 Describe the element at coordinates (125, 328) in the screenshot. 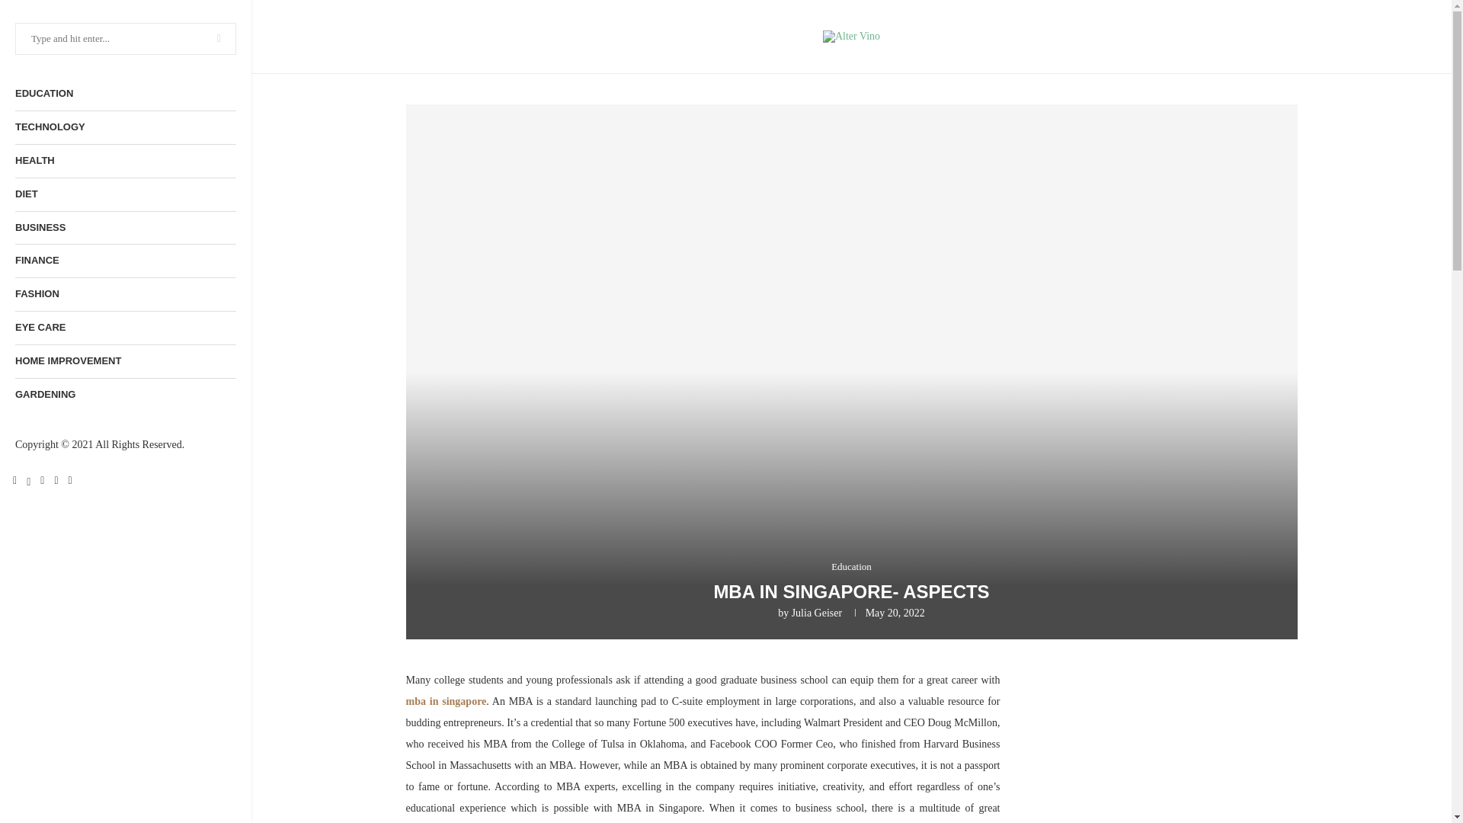

I see `EYE CARE` at that location.